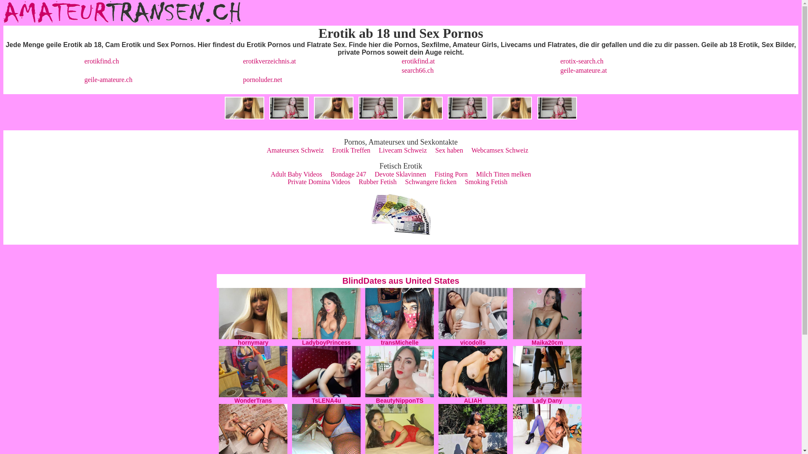  What do you see at coordinates (253, 343) in the screenshot?
I see `hornymary` at bounding box center [253, 343].